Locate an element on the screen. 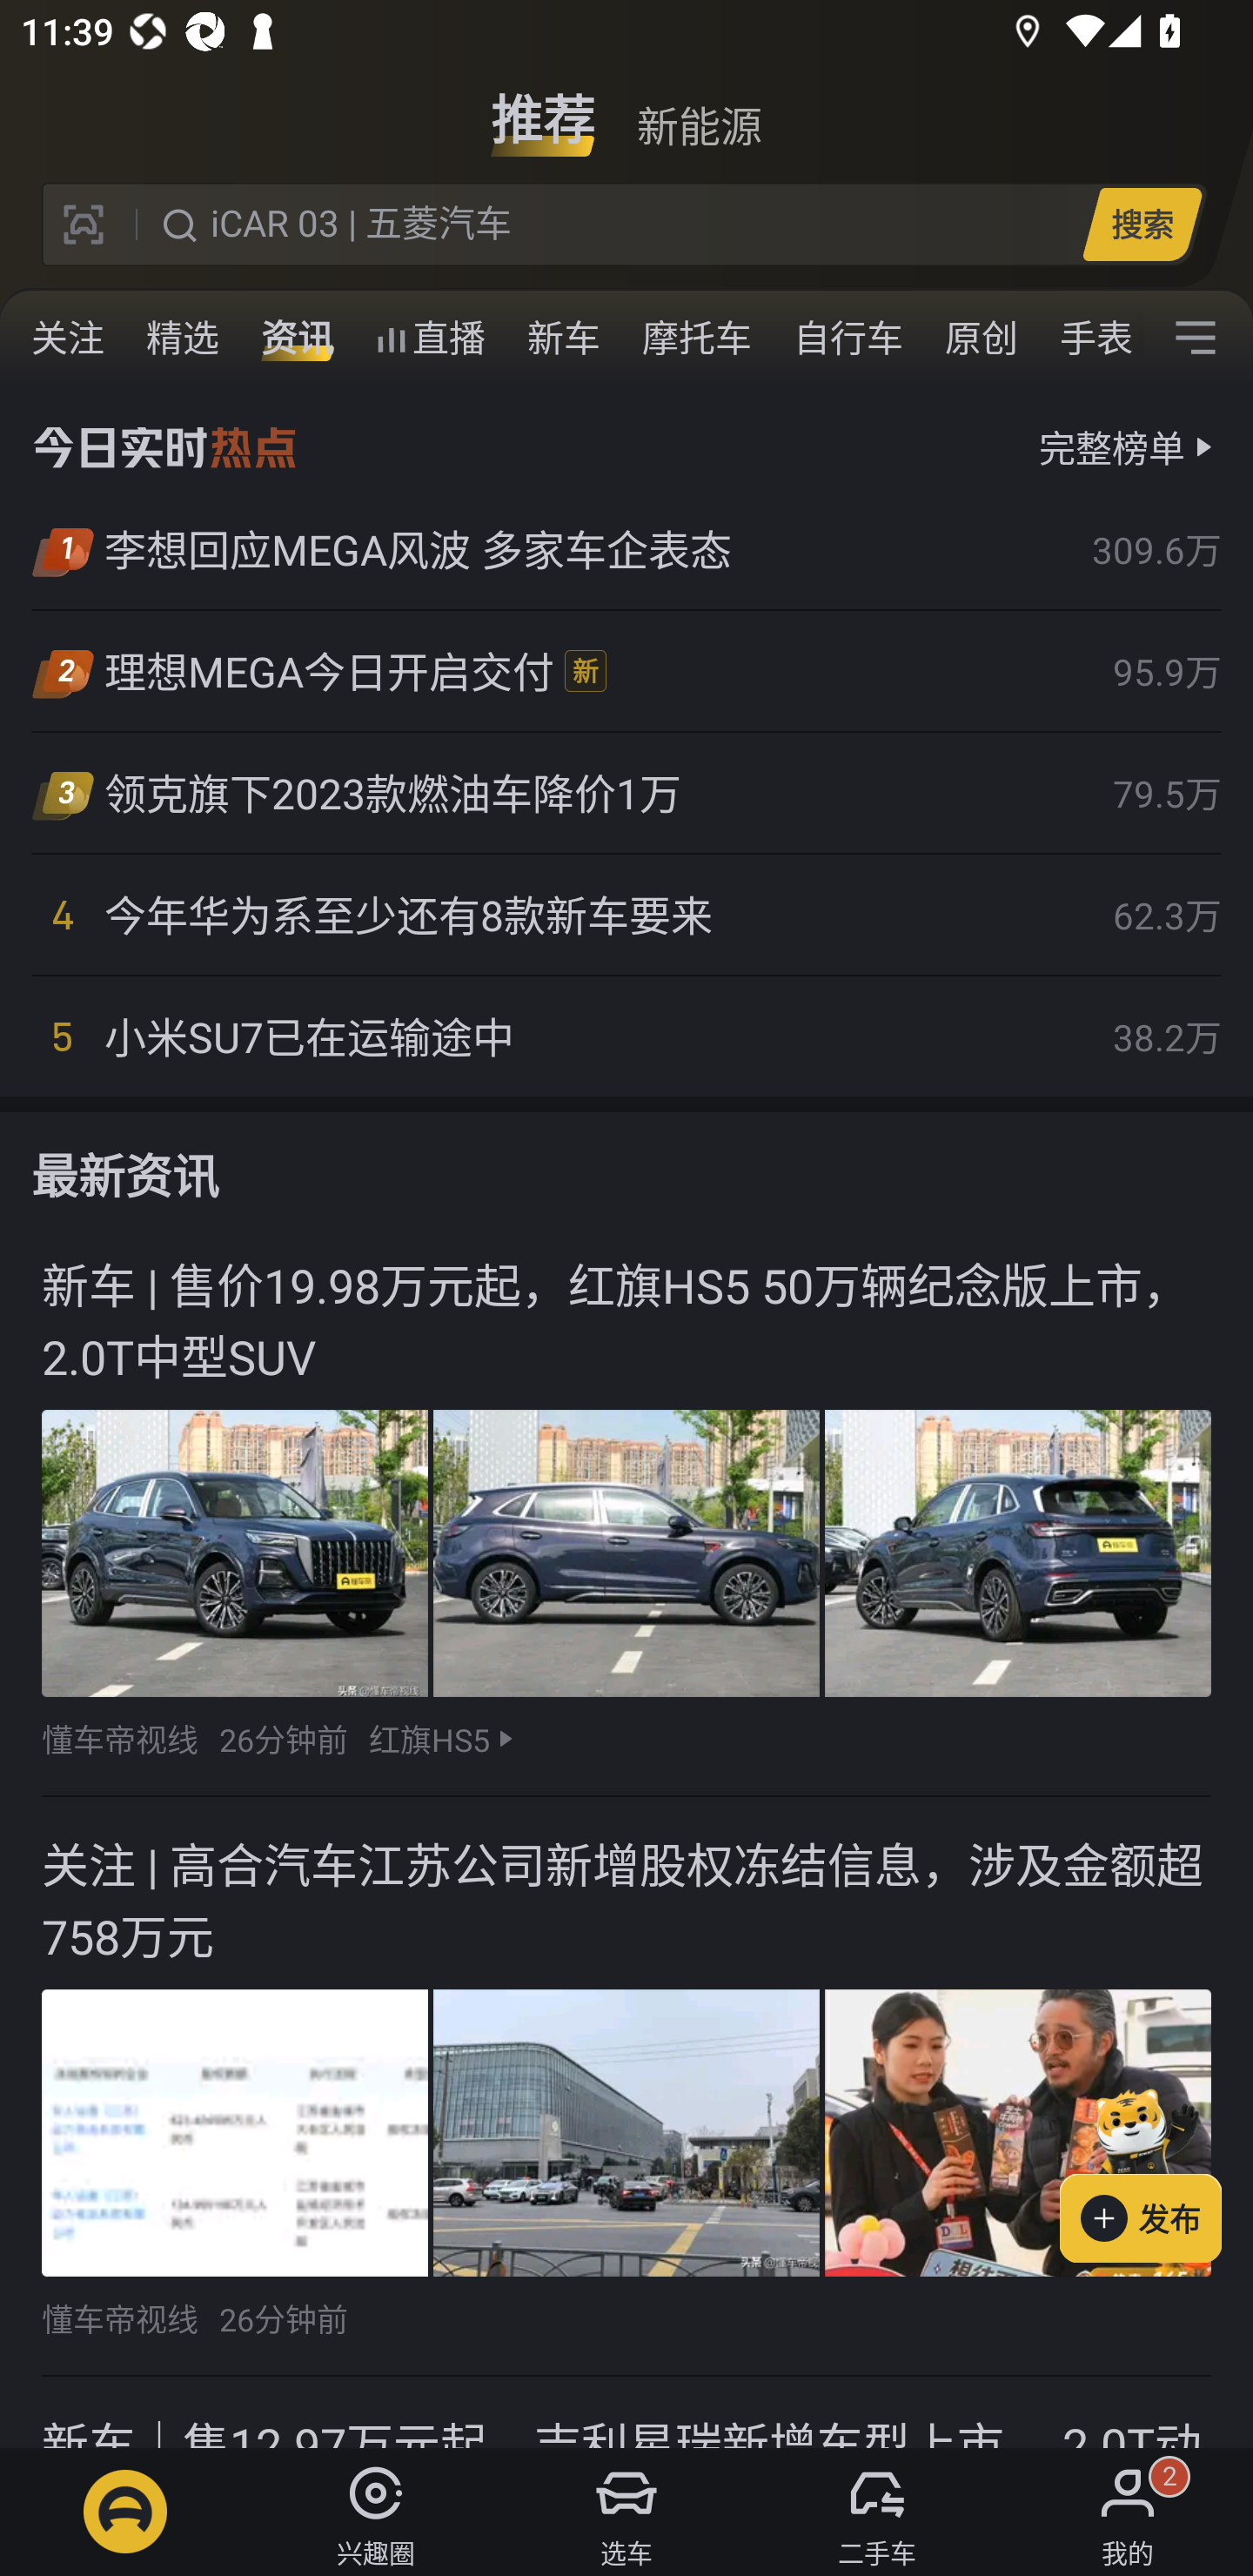  新车 is located at coordinates (564, 338).